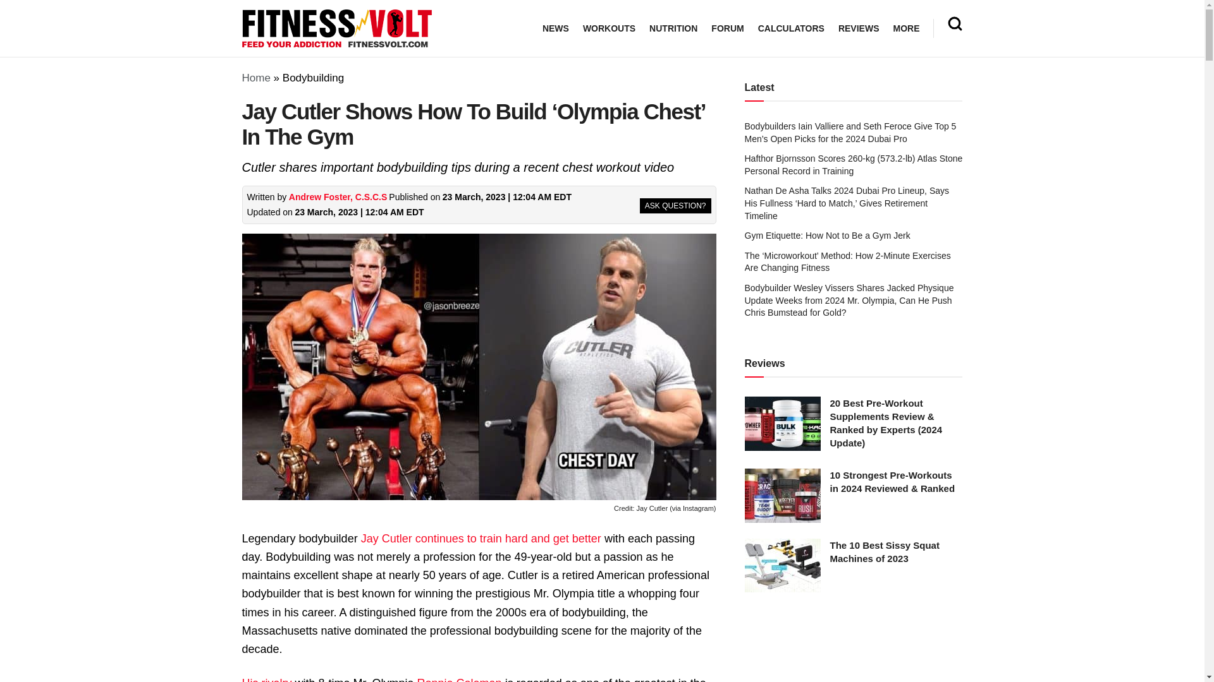  Describe the element at coordinates (673, 28) in the screenshot. I see `NUTRITION` at that location.